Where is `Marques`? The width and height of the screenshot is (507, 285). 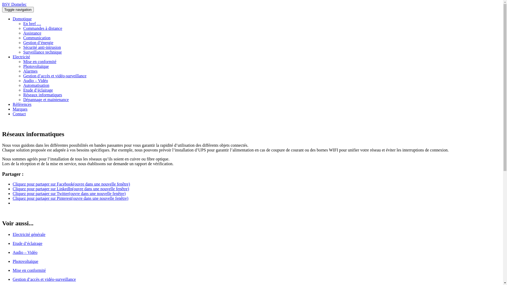
Marques is located at coordinates (20, 109).